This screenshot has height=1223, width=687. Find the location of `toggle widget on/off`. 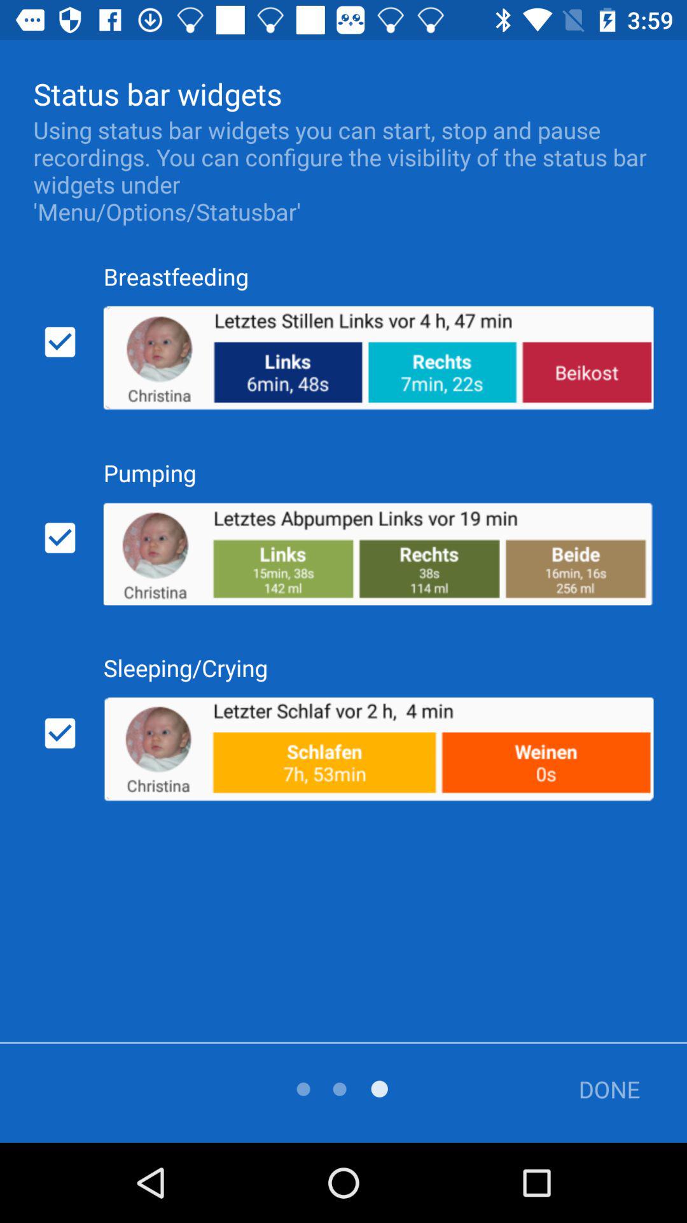

toggle widget on/off is located at coordinates (60, 538).